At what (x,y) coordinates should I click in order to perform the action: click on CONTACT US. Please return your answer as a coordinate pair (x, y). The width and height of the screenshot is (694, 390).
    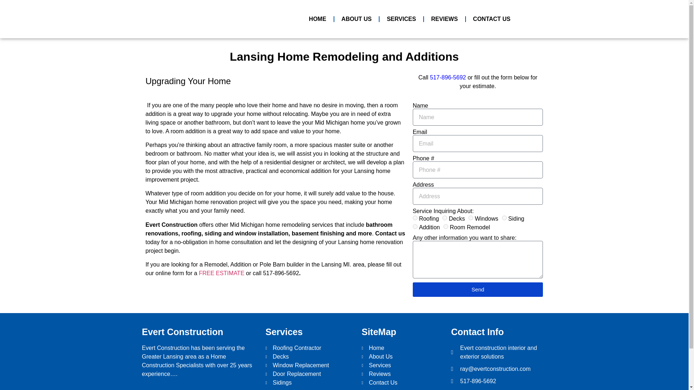
    Looking at the image, I should click on (492, 19).